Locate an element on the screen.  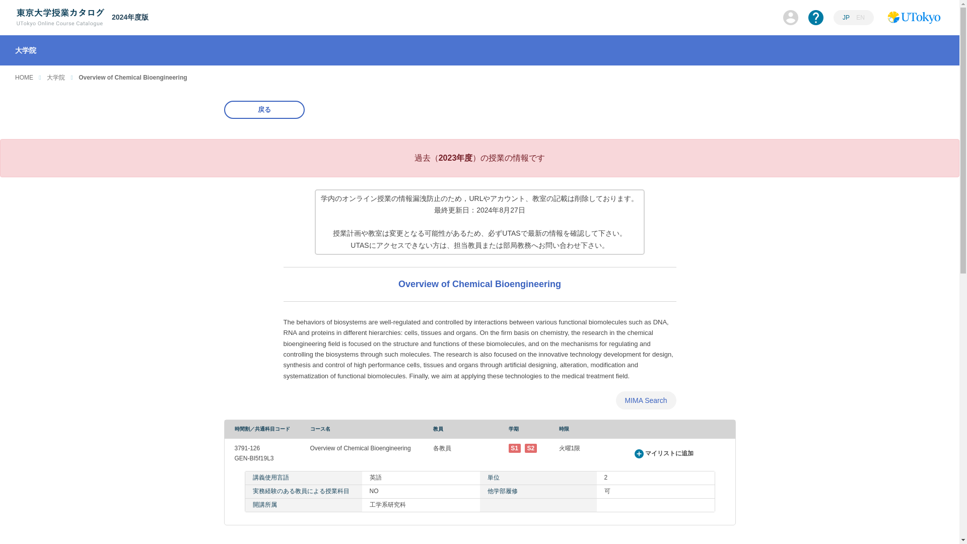
HOME is located at coordinates (24, 77).